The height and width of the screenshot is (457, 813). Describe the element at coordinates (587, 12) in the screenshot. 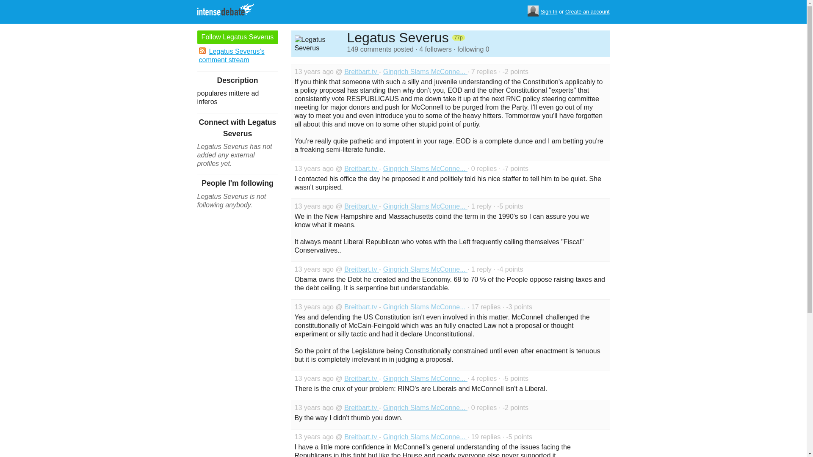

I see `Create an account` at that location.